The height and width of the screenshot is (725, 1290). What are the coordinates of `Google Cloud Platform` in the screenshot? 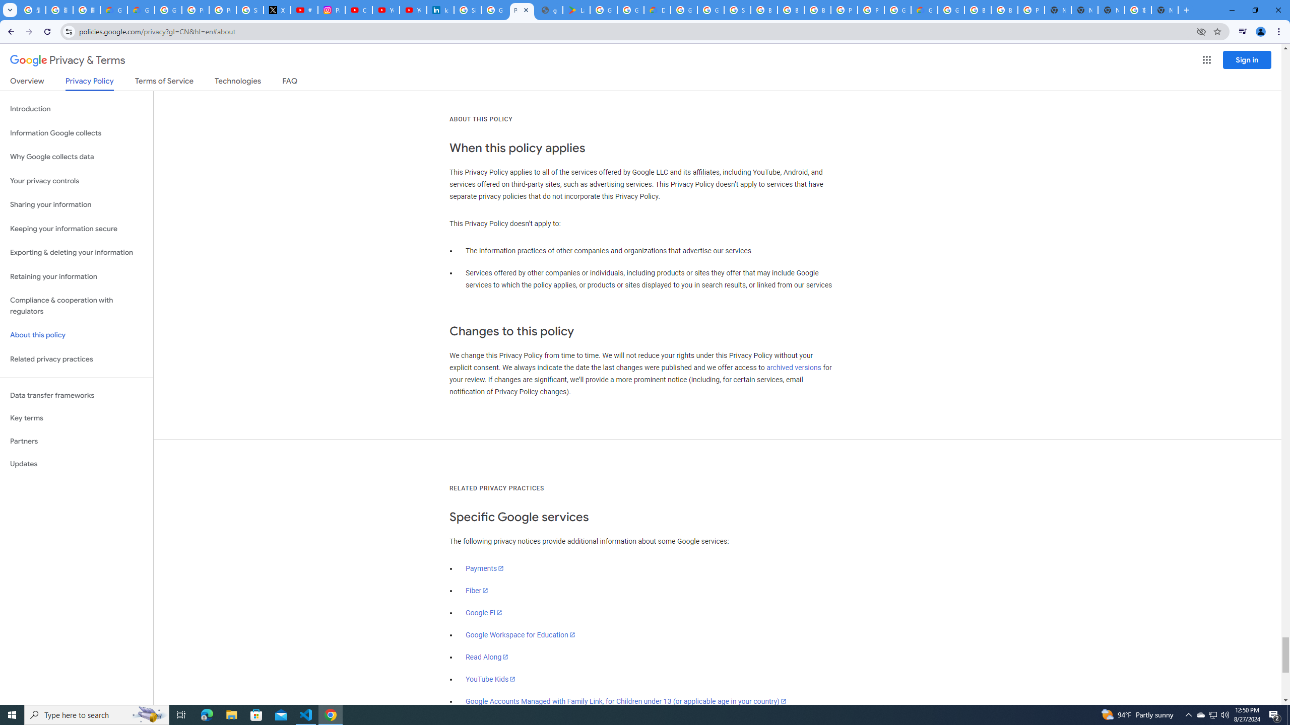 It's located at (950, 10).